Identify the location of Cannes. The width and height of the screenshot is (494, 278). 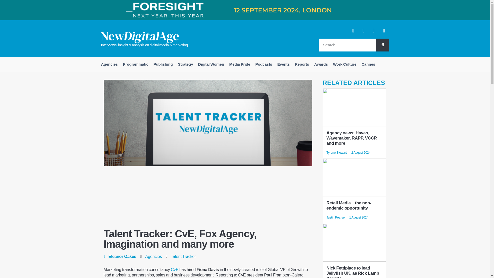
(368, 64).